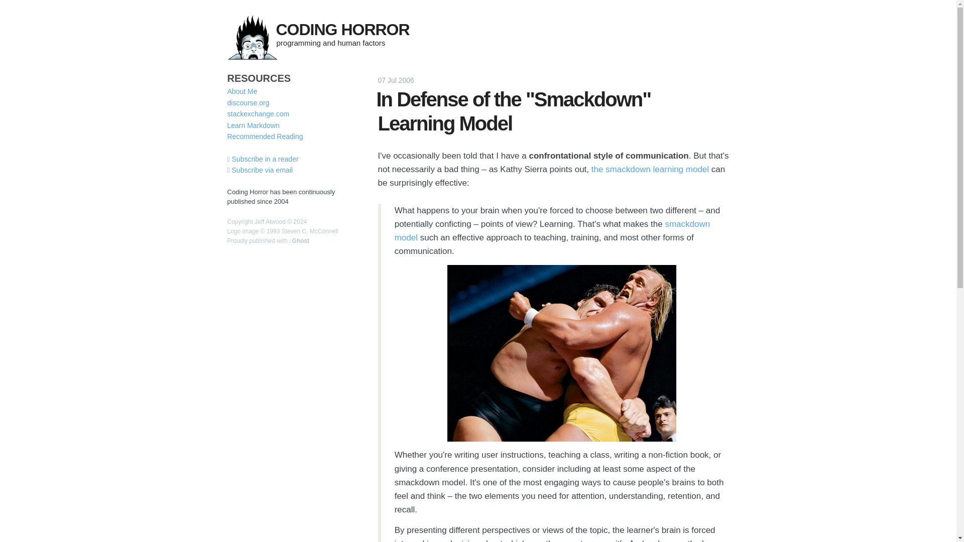 The height and width of the screenshot is (542, 964). What do you see at coordinates (248, 102) in the screenshot?
I see `discourse.org` at bounding box center [248, 102].